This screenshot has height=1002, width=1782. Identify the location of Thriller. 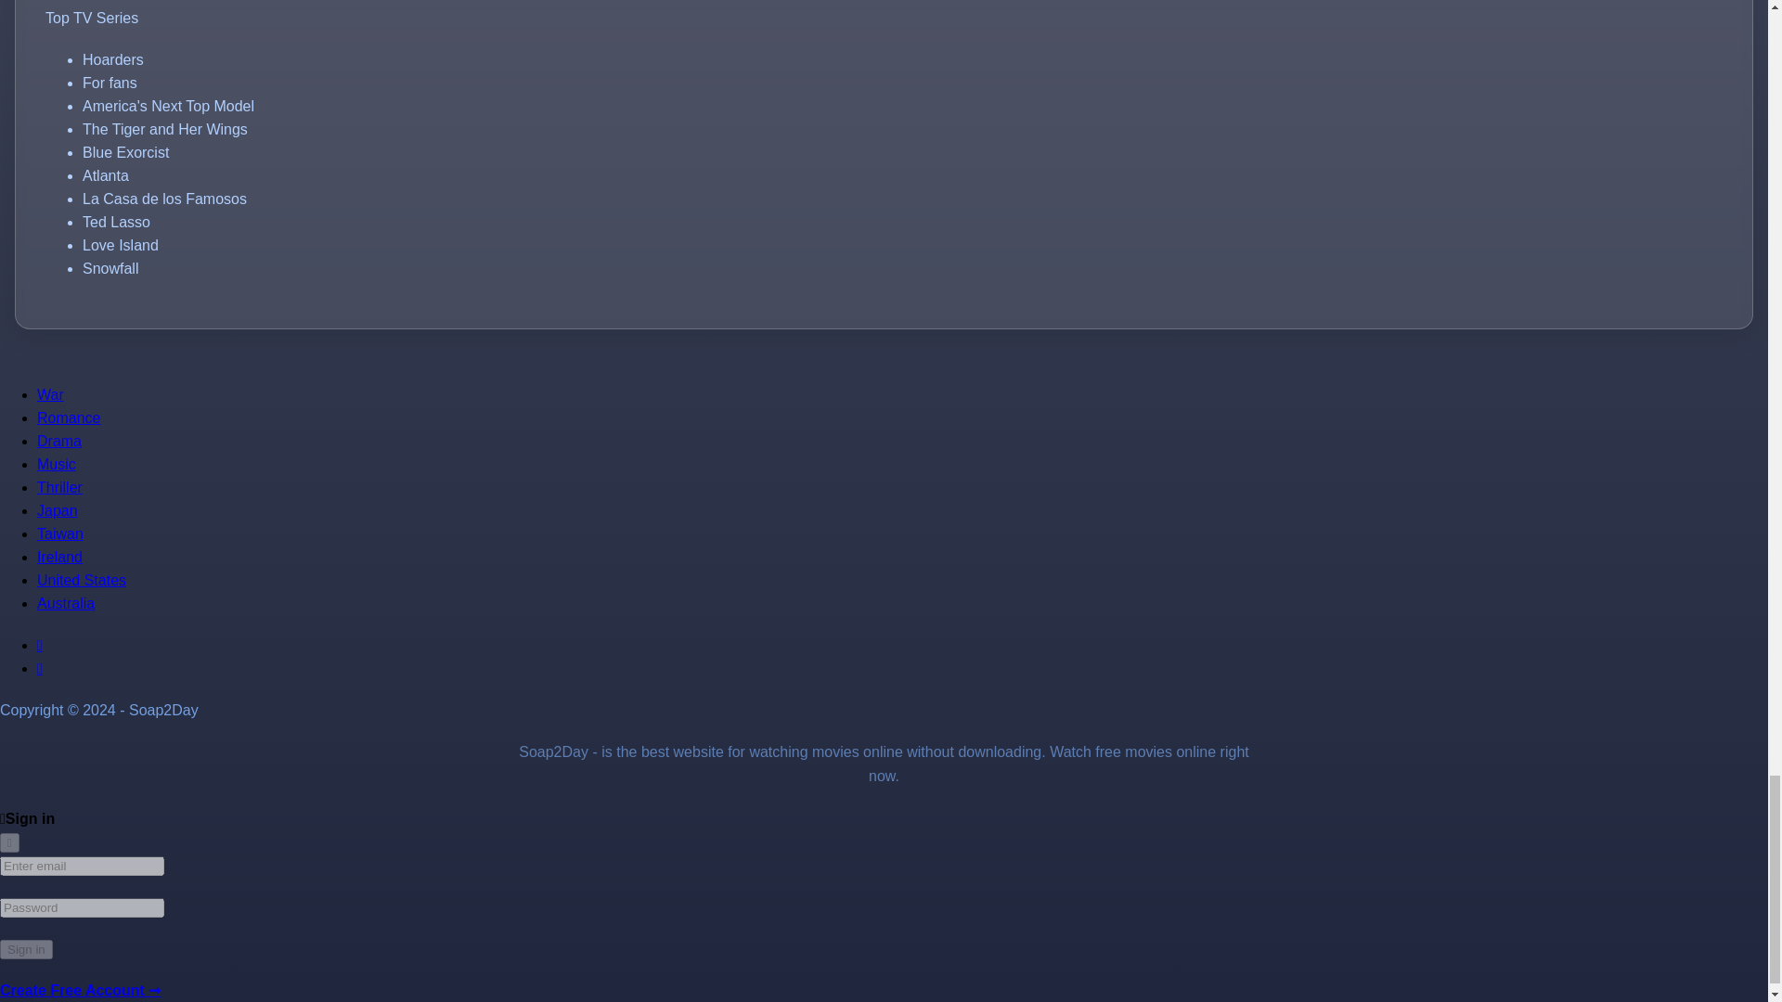
(59, 487).